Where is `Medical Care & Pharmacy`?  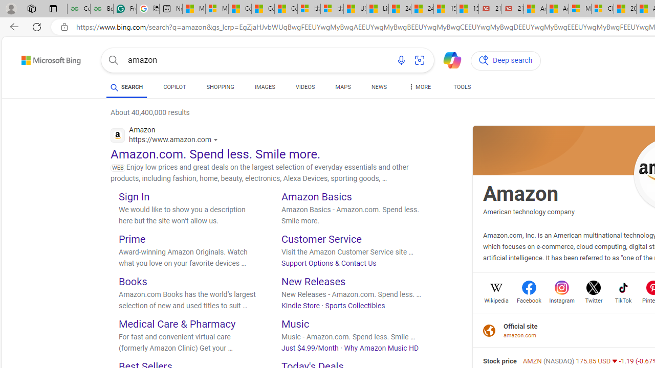 Medical Care & Pharmacy is located at coordinates (177, 323).